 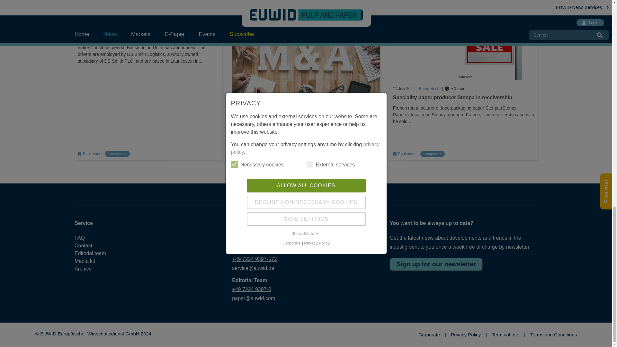 I want to click on 54 Sekunden, so click(x=149, y=14).